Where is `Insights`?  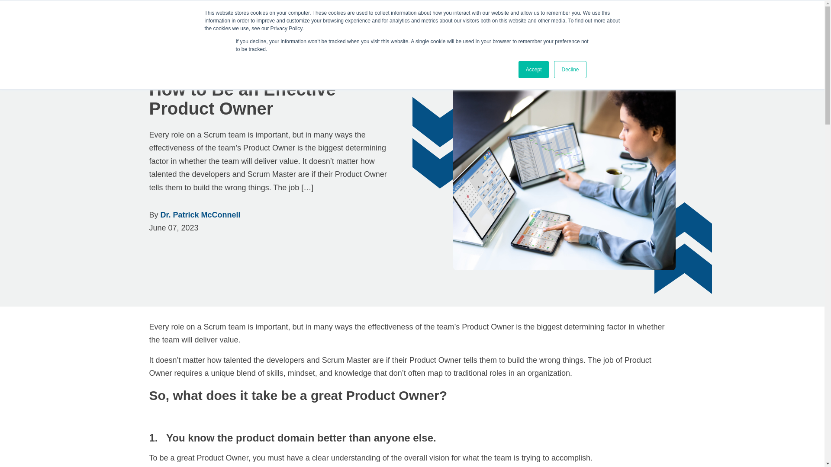 Insights is located at coordinates (162, 63).